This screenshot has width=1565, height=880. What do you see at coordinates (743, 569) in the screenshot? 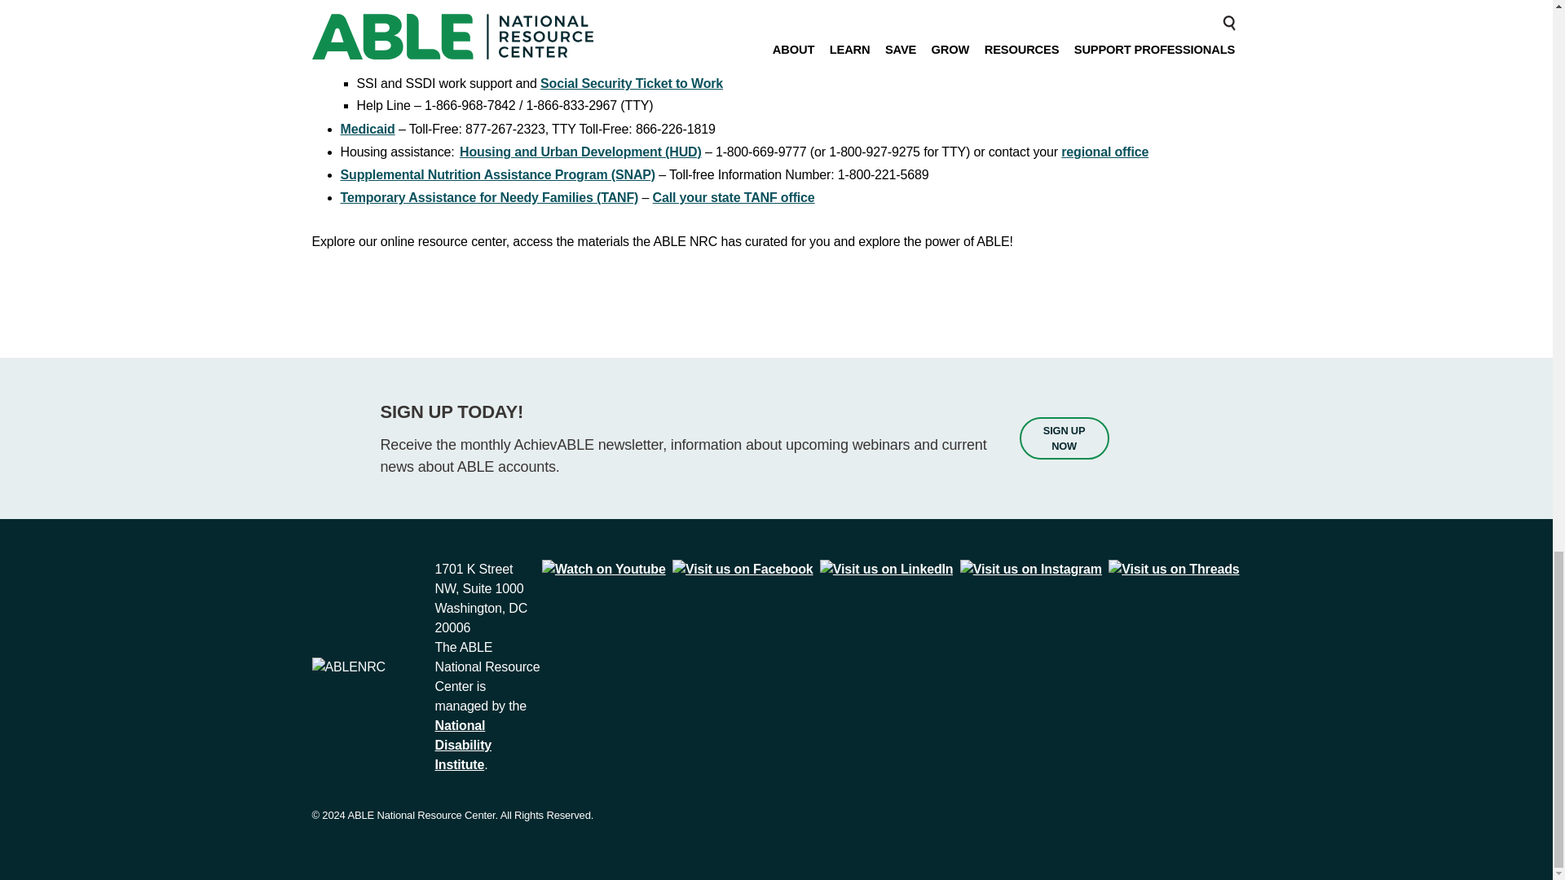
I see `Visit us on Facebook` at bounding box center [743, 569].